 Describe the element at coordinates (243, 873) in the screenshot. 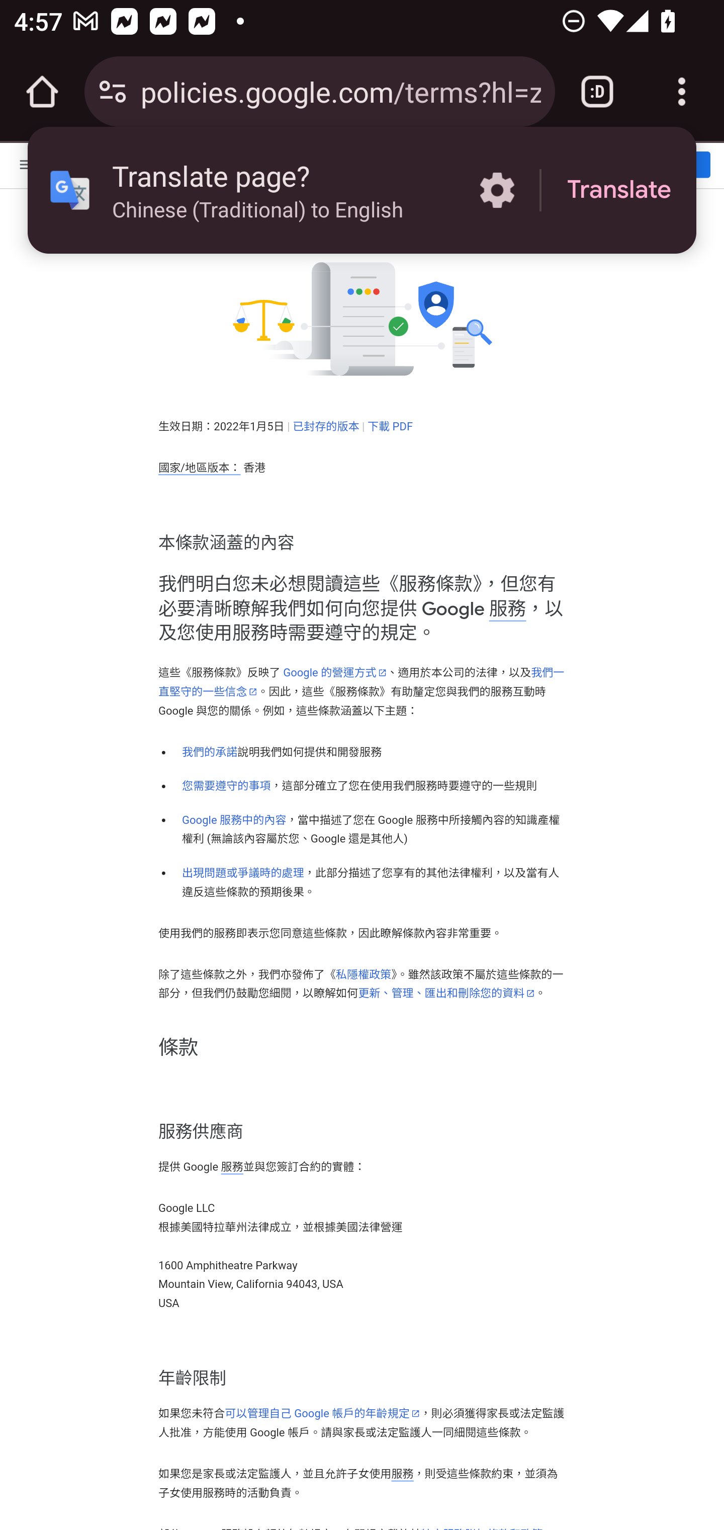

I see `出現問題或爭議時的處理` at that location.